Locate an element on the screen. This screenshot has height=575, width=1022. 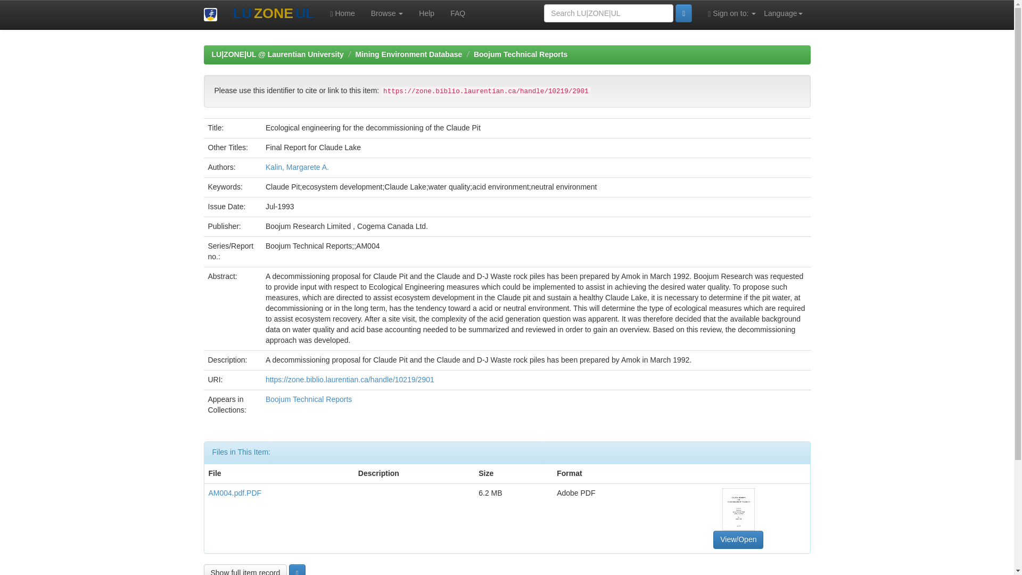
AM004.pdf.PDF is located at coordinates (235, 493).